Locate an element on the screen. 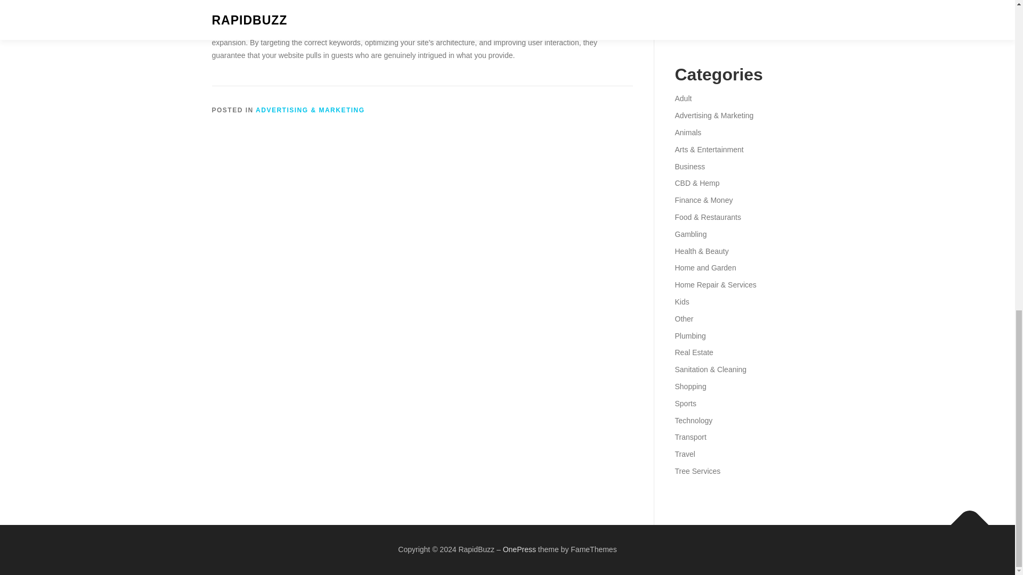 The image size is (1023, 575). Adult is located at coordinates (683, 98).